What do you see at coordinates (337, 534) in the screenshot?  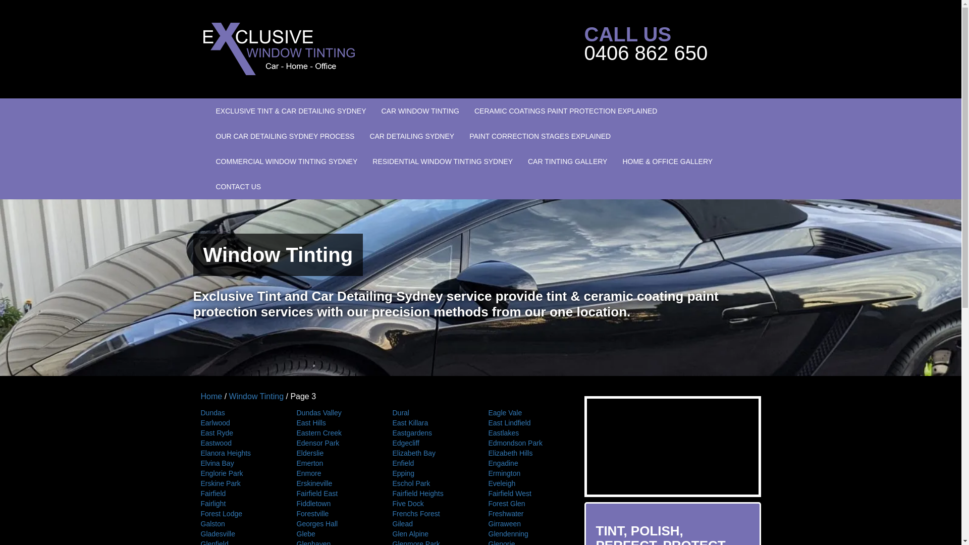 I see `Glebe` at bounding box center [337, 534].